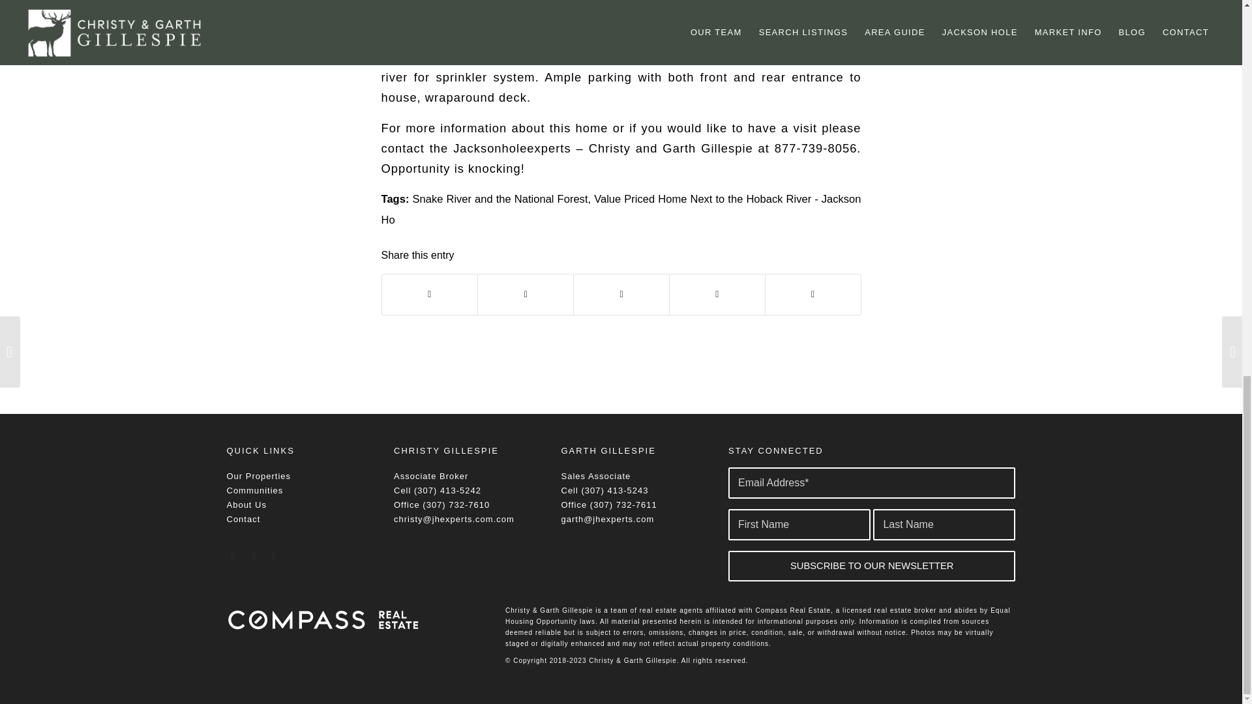 Image resolution: width=1252 pixels, height=704 pixels. I want to click on Jacksonholeexperts, so click(512, 148).